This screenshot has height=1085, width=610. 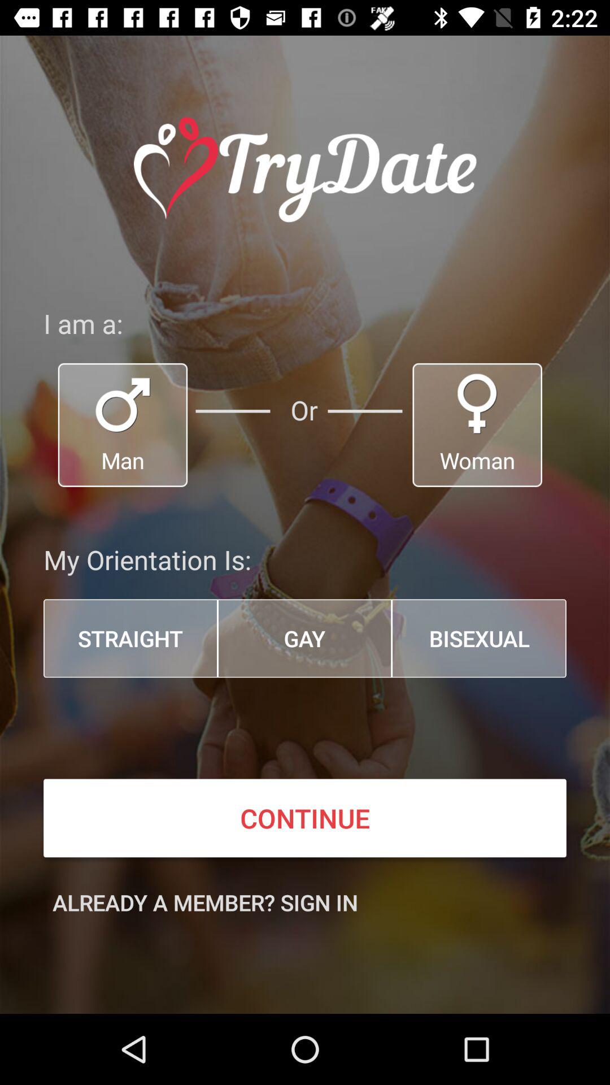 I want to click on gender to given store, so click(x=477, y=425).